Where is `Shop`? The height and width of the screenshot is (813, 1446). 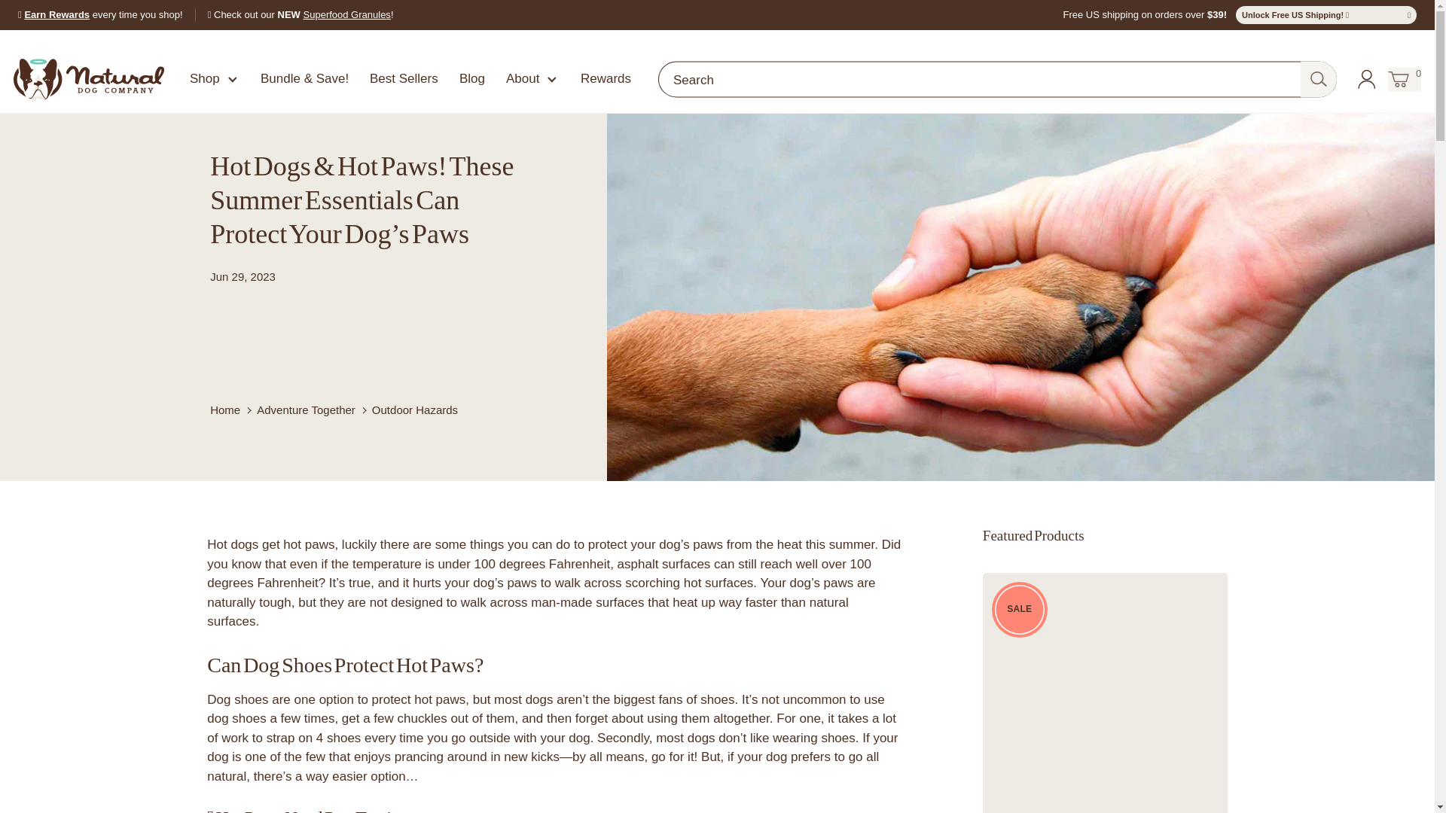
Shop is located at coordinates (57, 14).